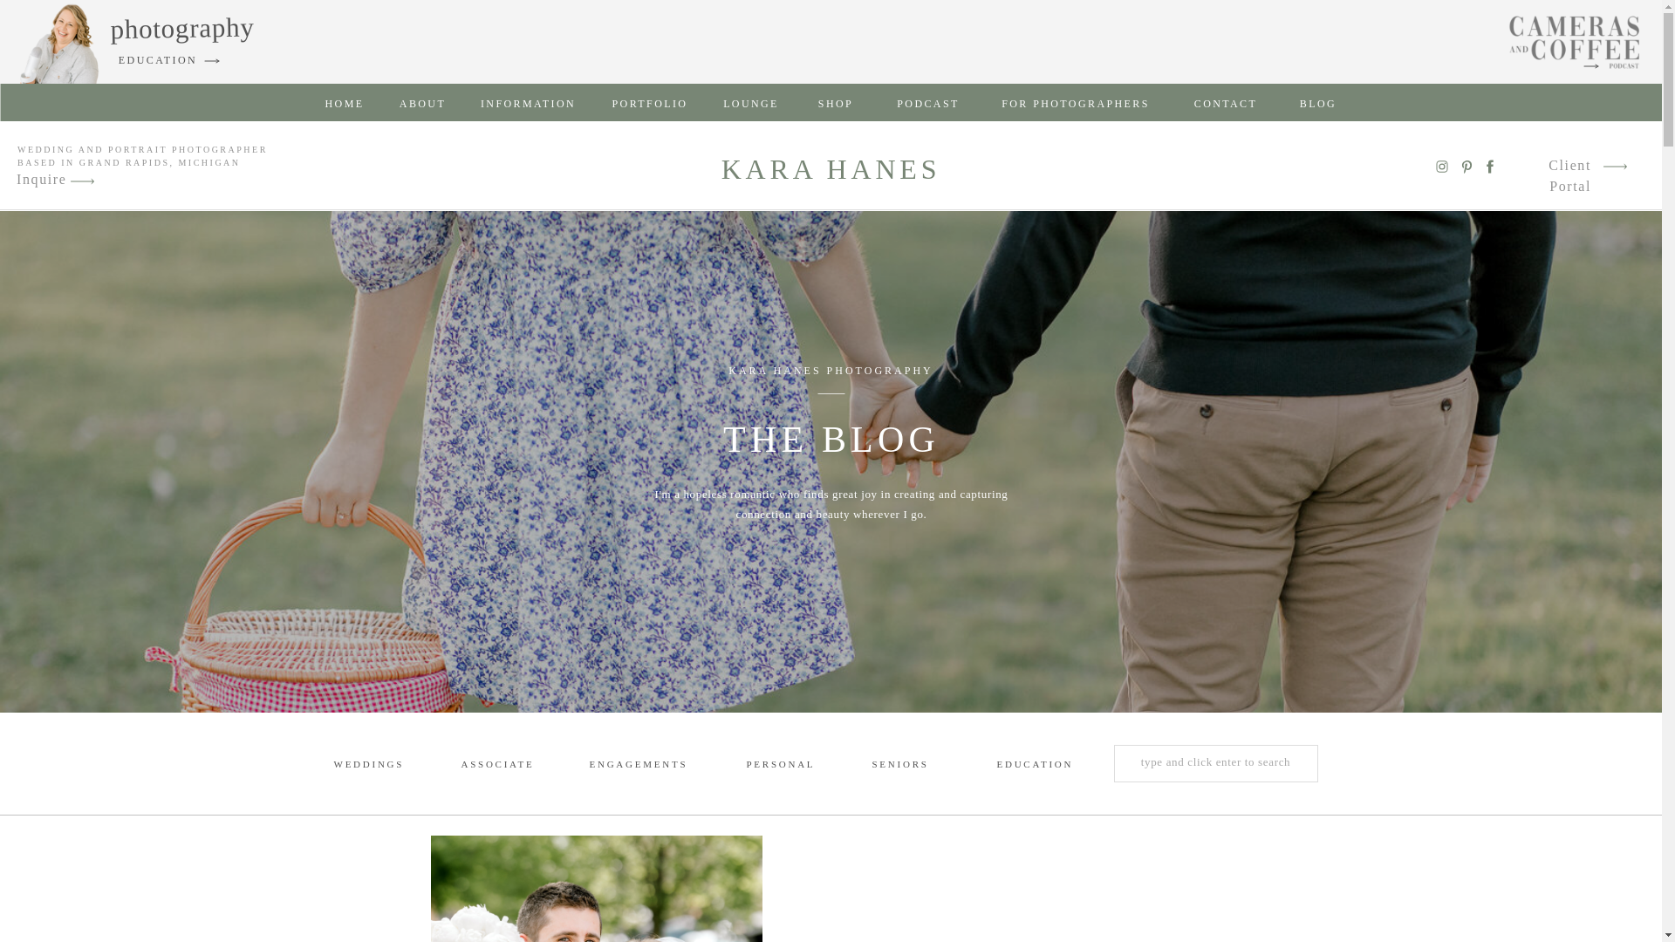 The image size is (1675, 942). Describe the element at coordinates (422, 103) in the screenshot. I see `ABOUT` at that location.